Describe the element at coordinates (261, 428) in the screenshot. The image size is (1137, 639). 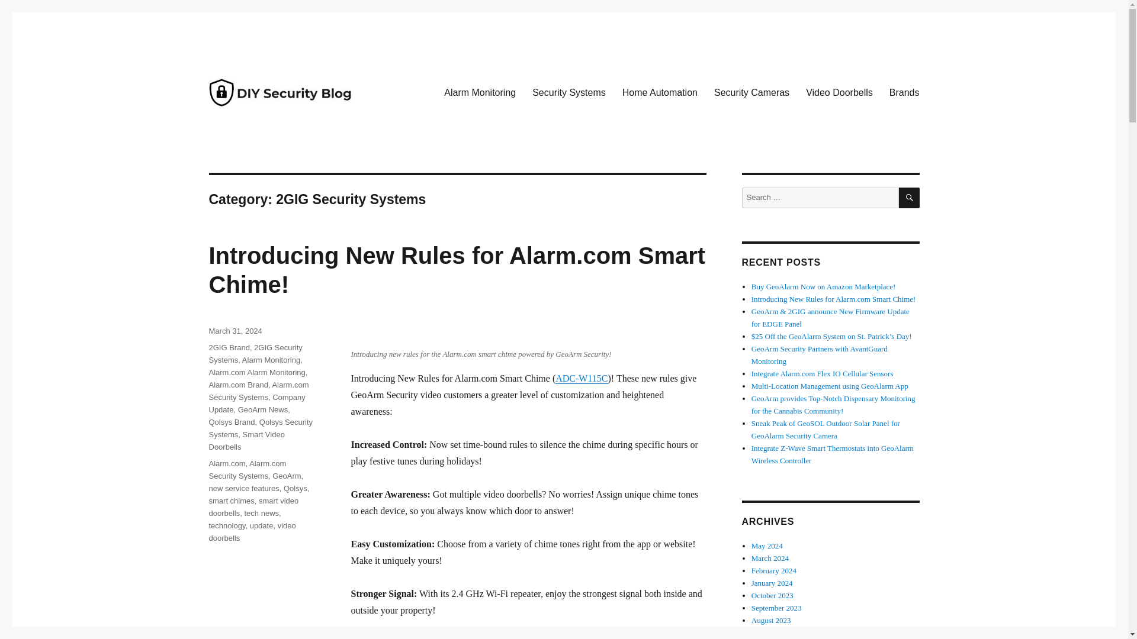
I see `Qolsys Security Systems` at that location.